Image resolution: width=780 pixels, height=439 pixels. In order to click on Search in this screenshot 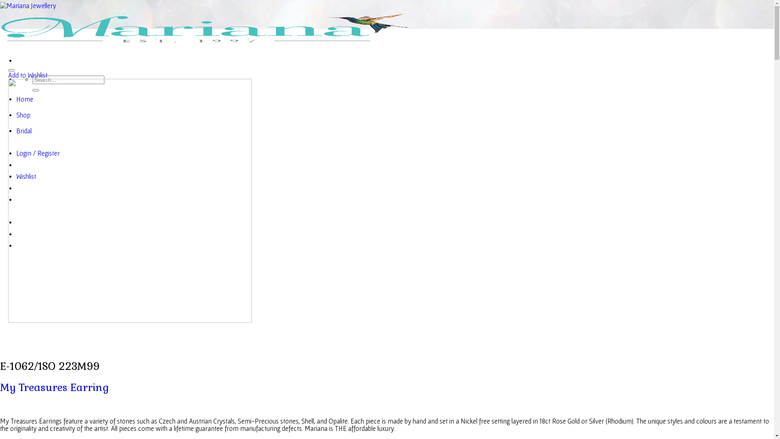, I will do `click(36, 90)`.